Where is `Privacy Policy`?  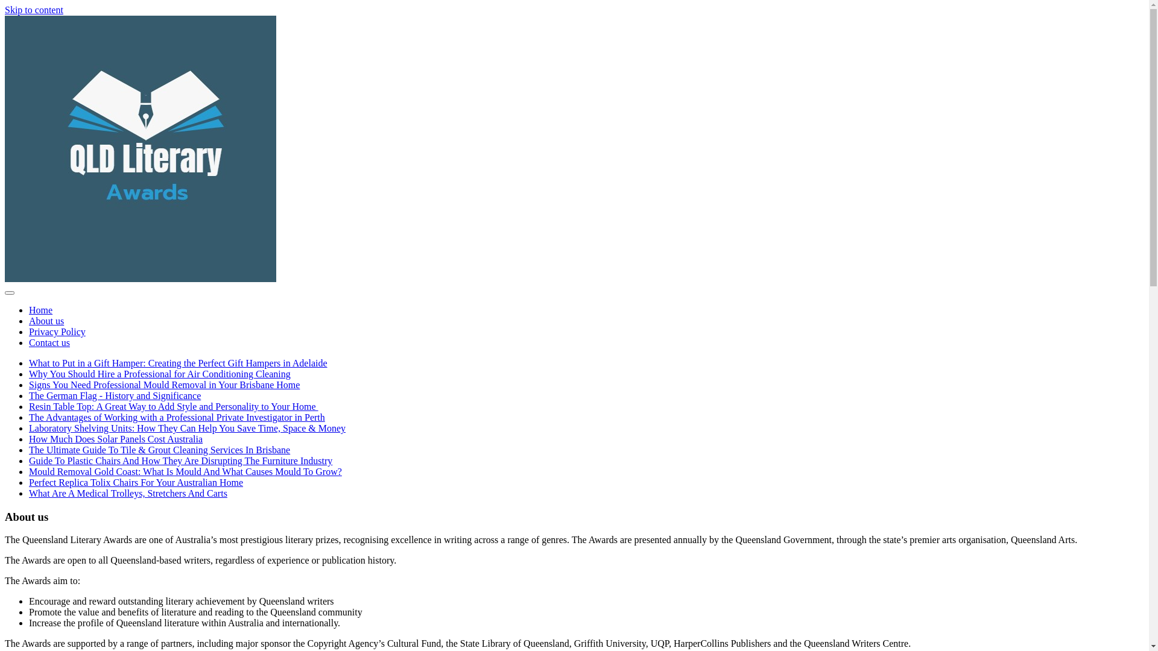
Privacy Policy is located at coordinates (57, 332).